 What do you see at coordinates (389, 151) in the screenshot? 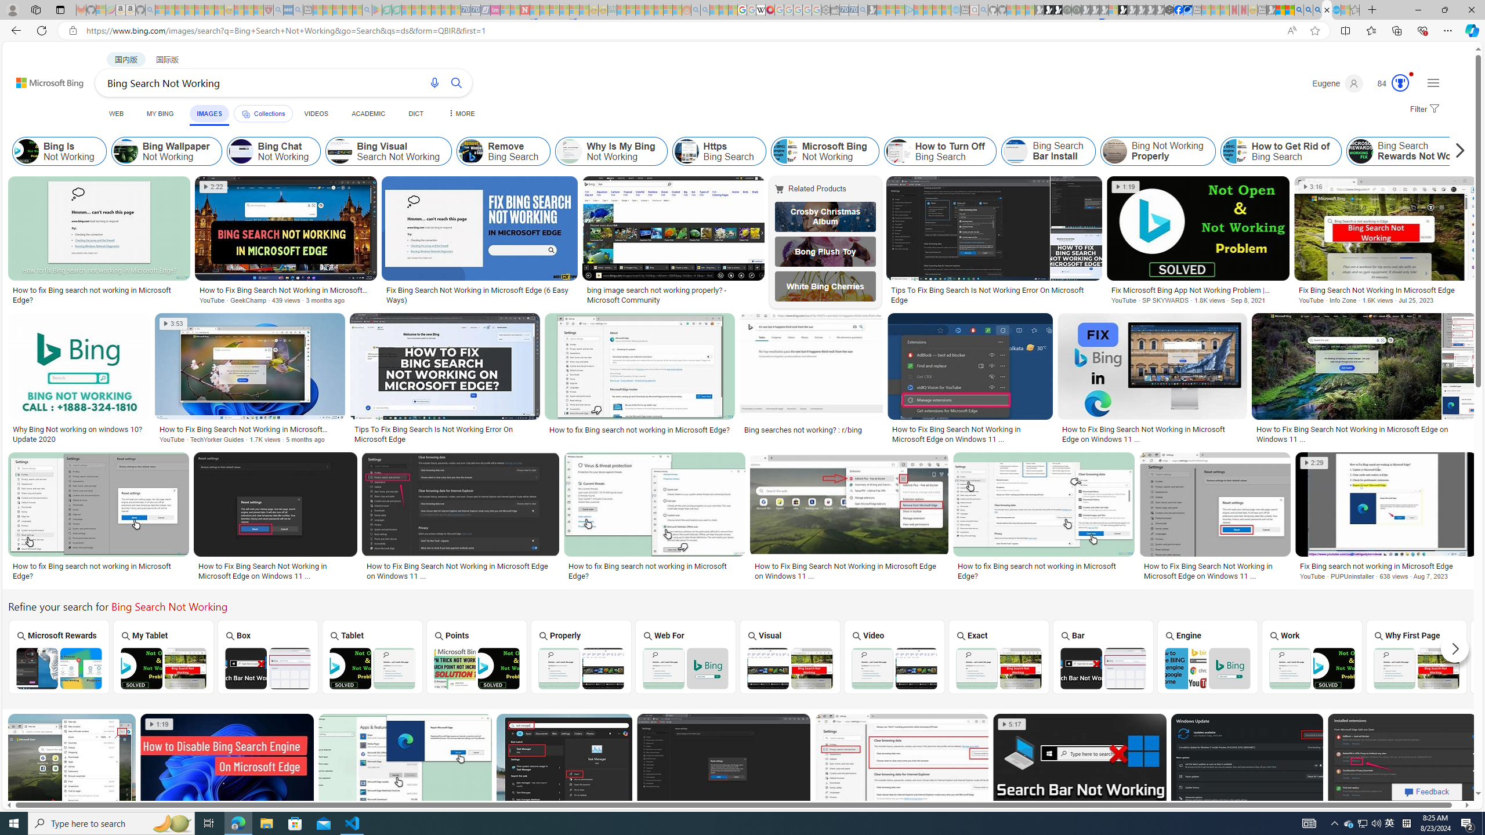
I see `Bing Visual Search Not Working` at bounding box center [389, 151].